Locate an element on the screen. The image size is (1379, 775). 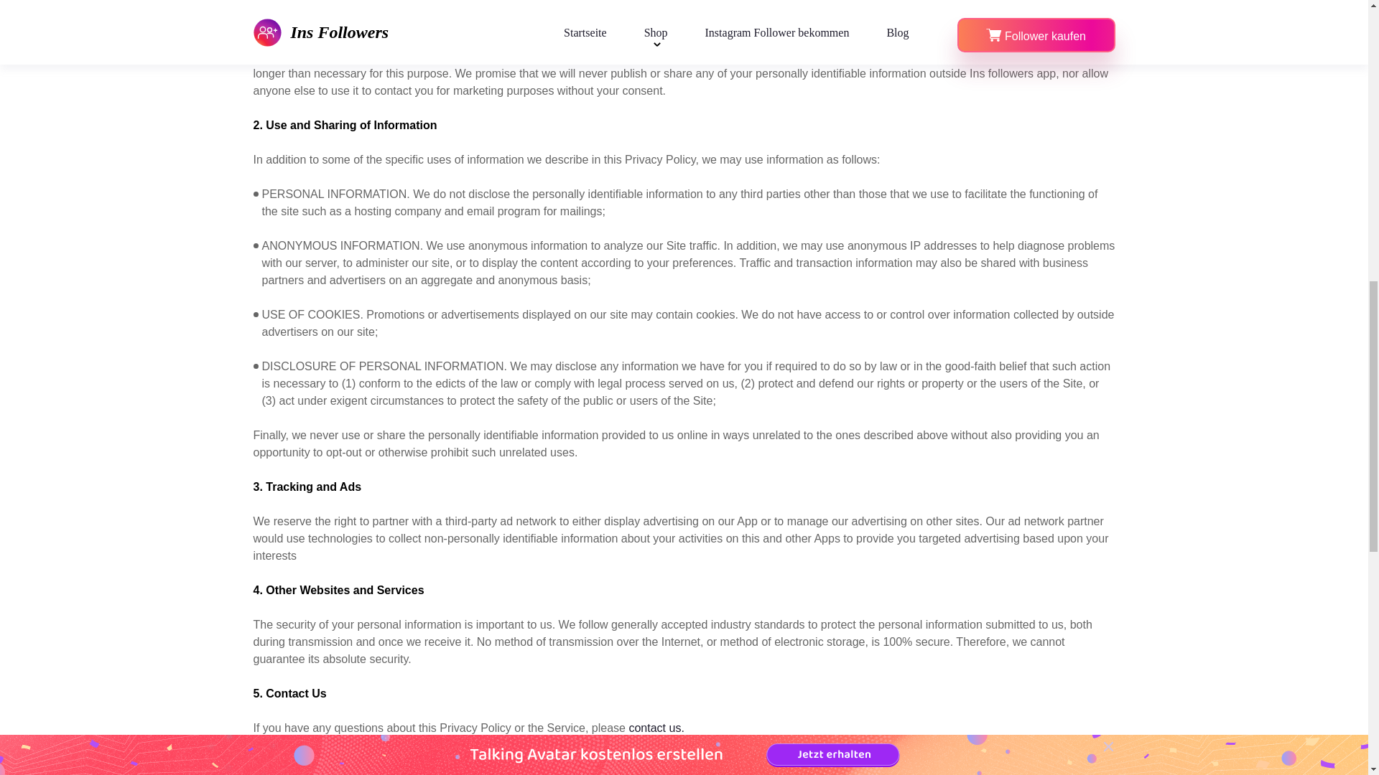
contact us. is located at coordinates (656, 728).